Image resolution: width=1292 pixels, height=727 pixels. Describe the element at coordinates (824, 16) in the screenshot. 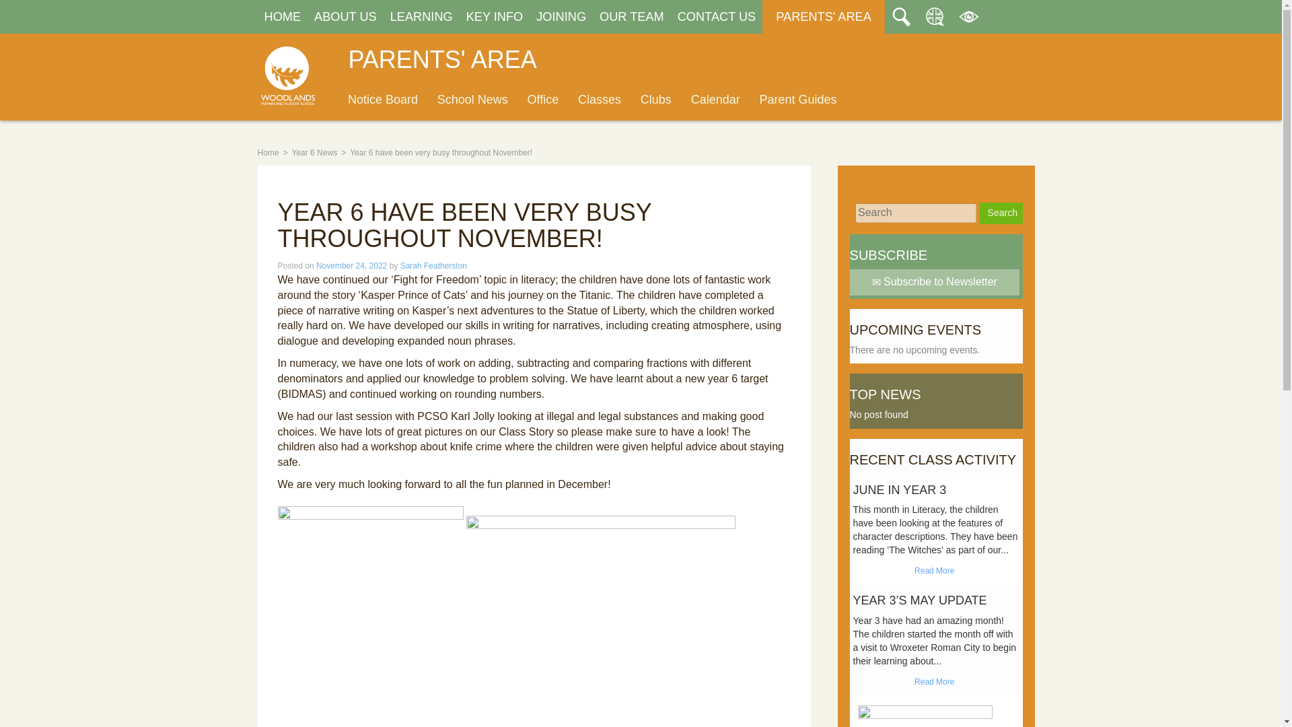

I see `PARENTS' AREA` at that location.